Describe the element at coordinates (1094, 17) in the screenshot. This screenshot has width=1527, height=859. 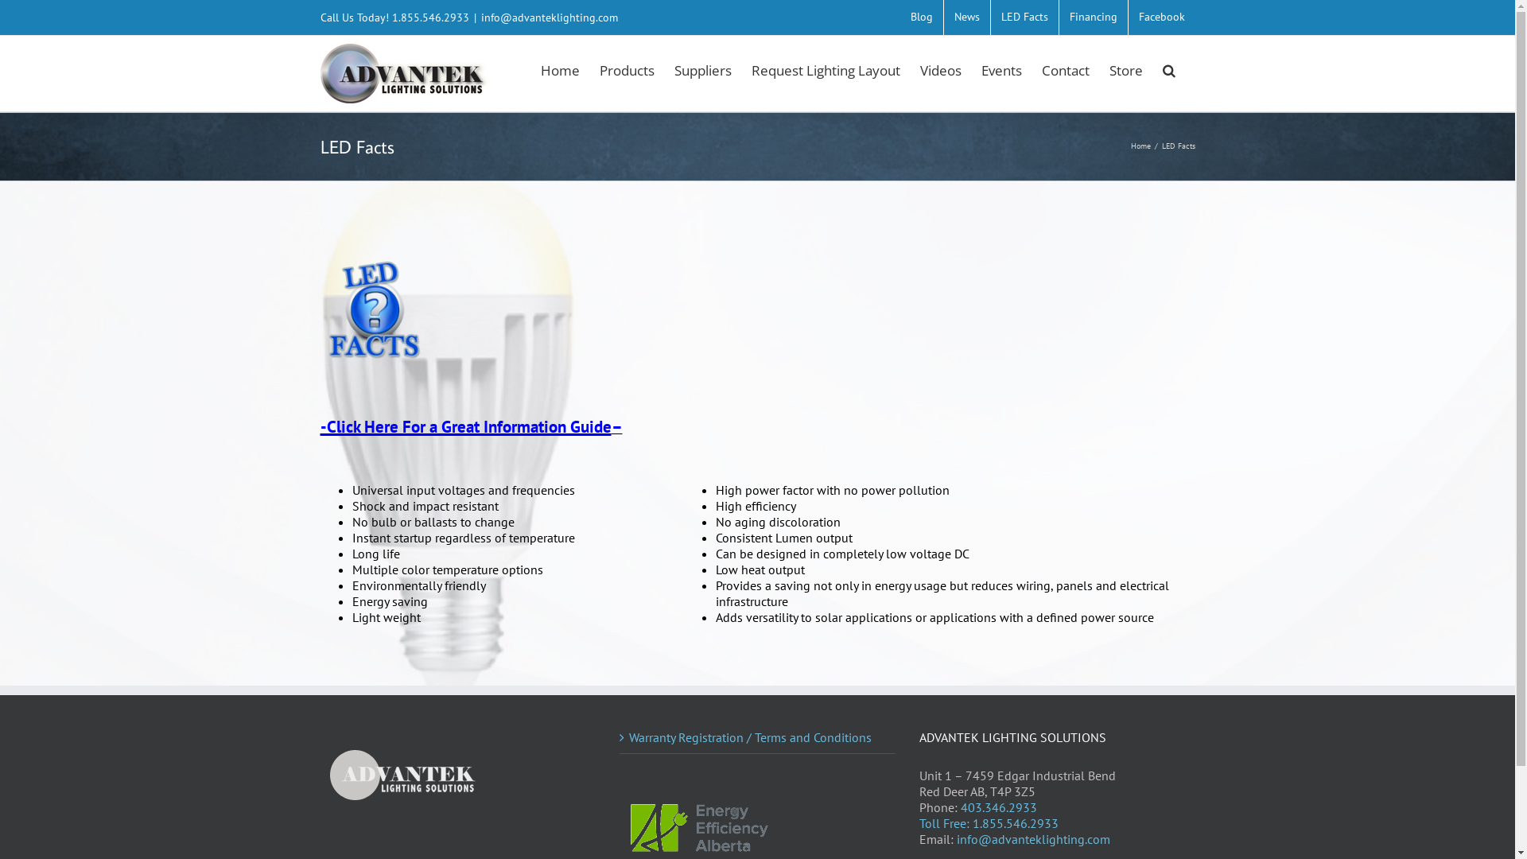
I see `Financing` at that location.